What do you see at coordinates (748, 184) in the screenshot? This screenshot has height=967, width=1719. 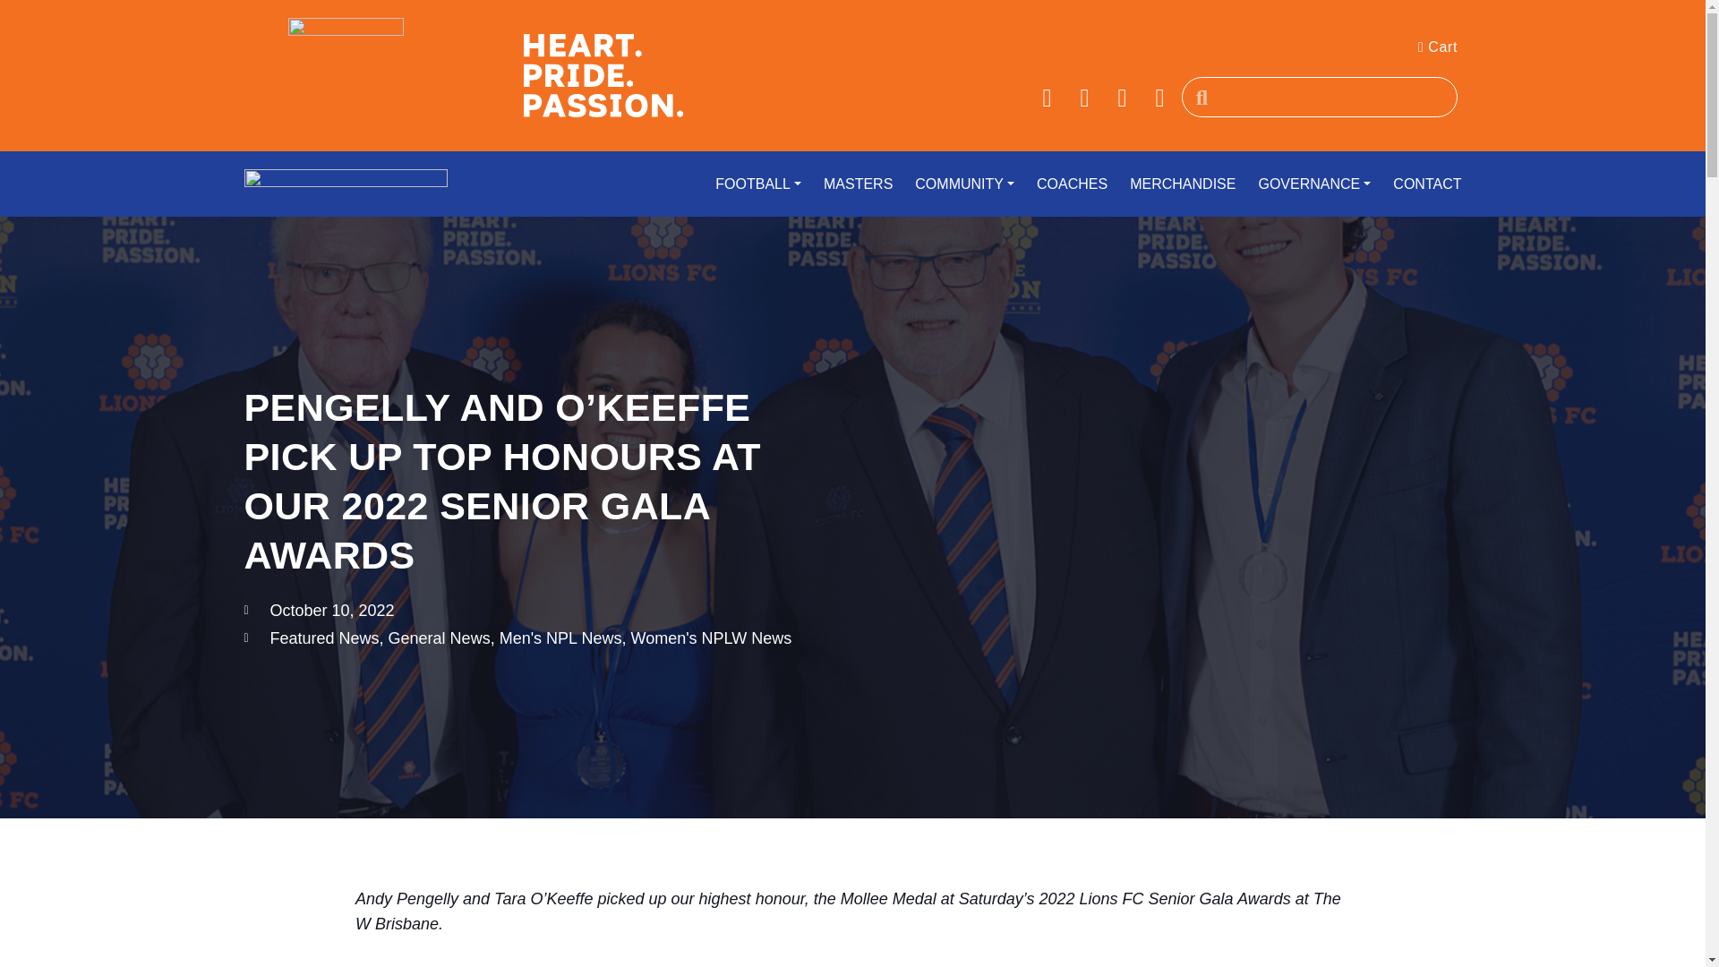 I see `FOOTBALL` at bounding box center [748, 184].